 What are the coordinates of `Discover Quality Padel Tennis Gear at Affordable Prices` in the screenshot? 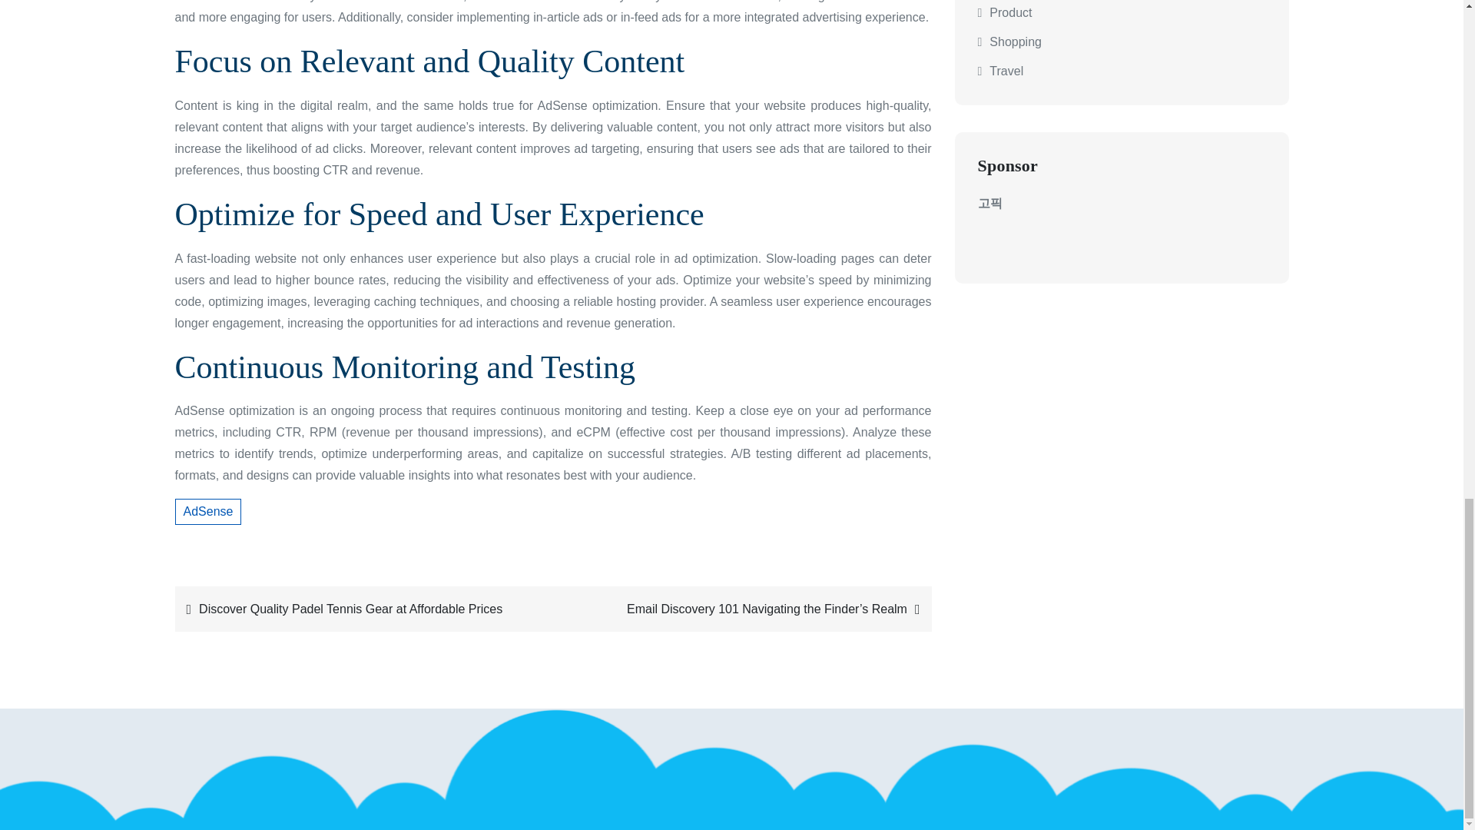 It's located at (360, 609).